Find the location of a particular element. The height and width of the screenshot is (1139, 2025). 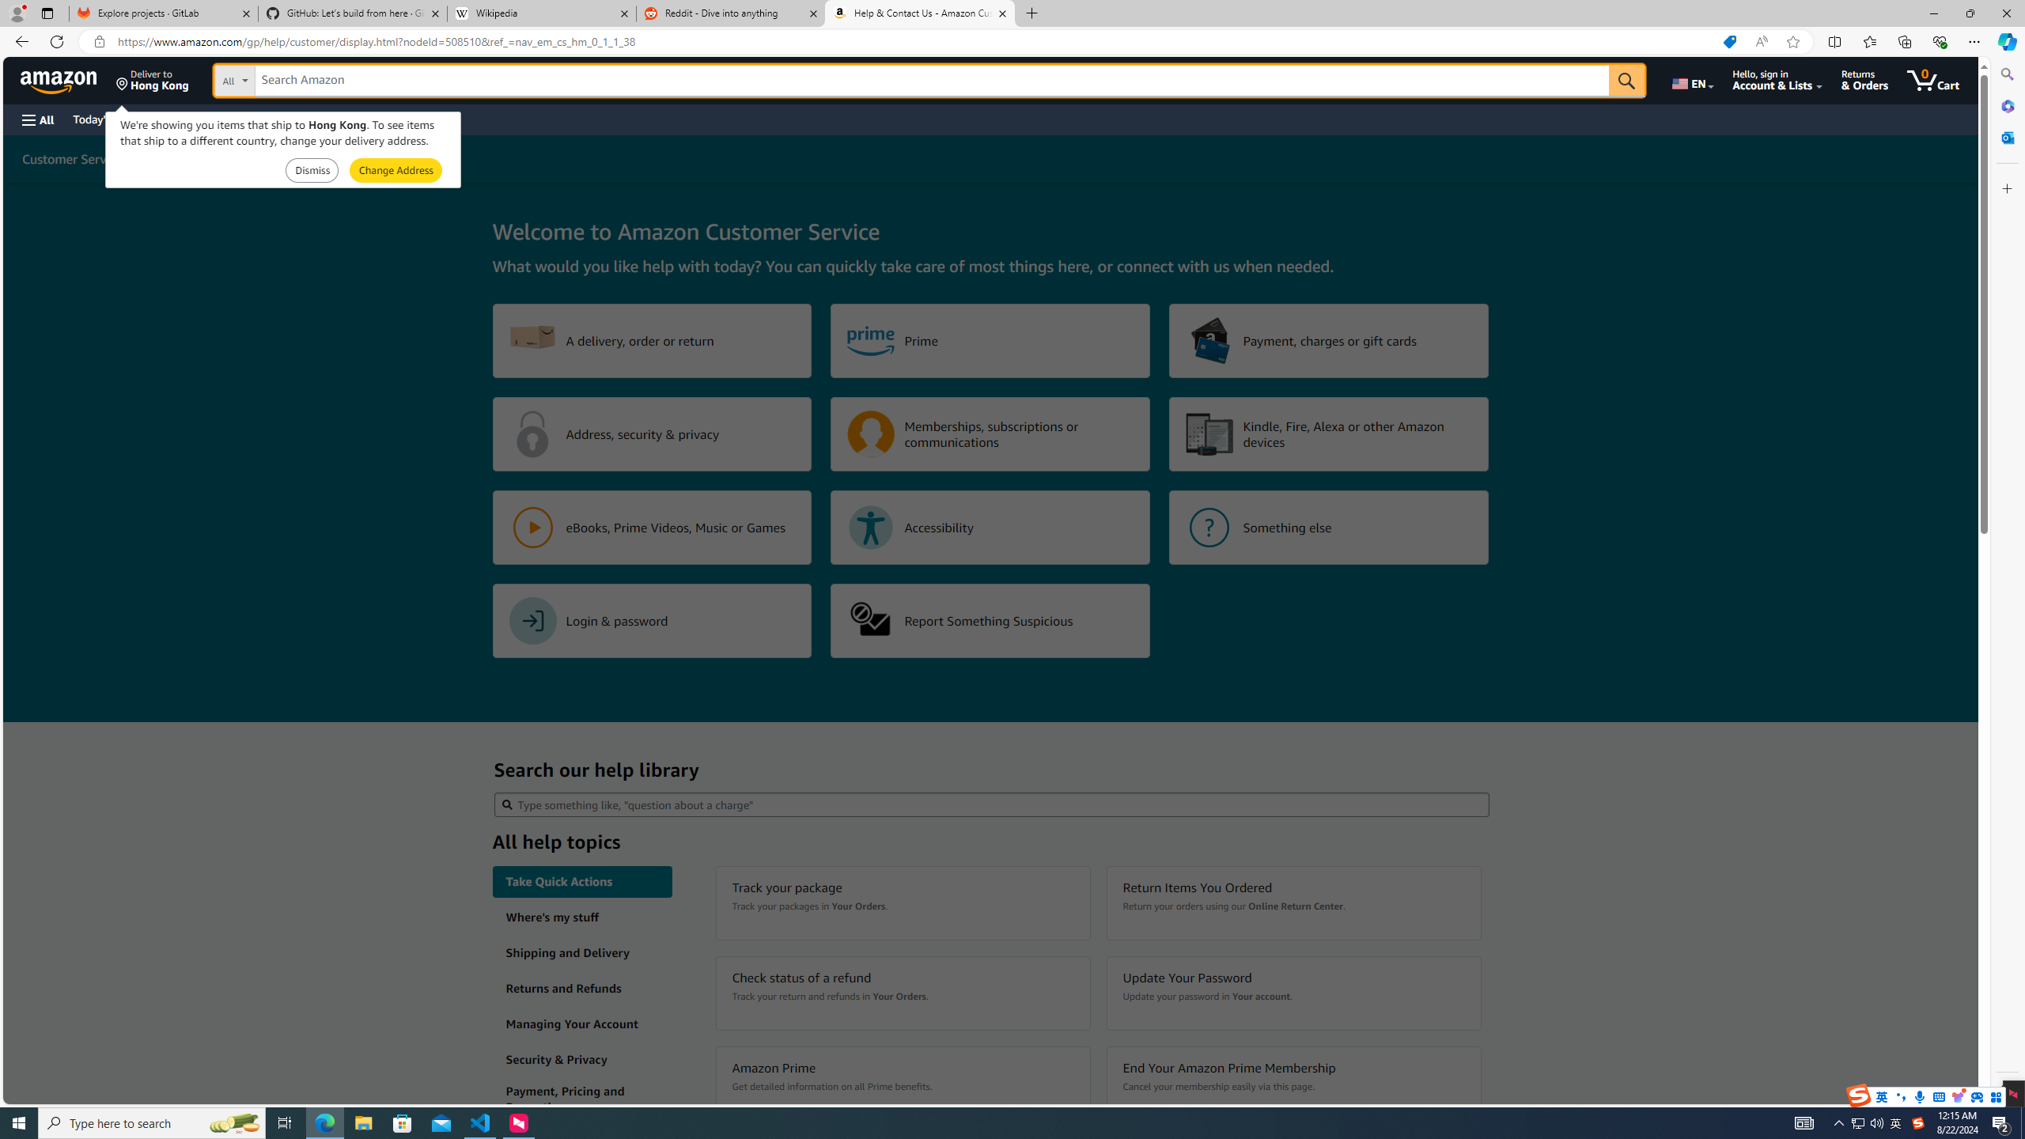

Open Menu is located at coordinates (36, 120).